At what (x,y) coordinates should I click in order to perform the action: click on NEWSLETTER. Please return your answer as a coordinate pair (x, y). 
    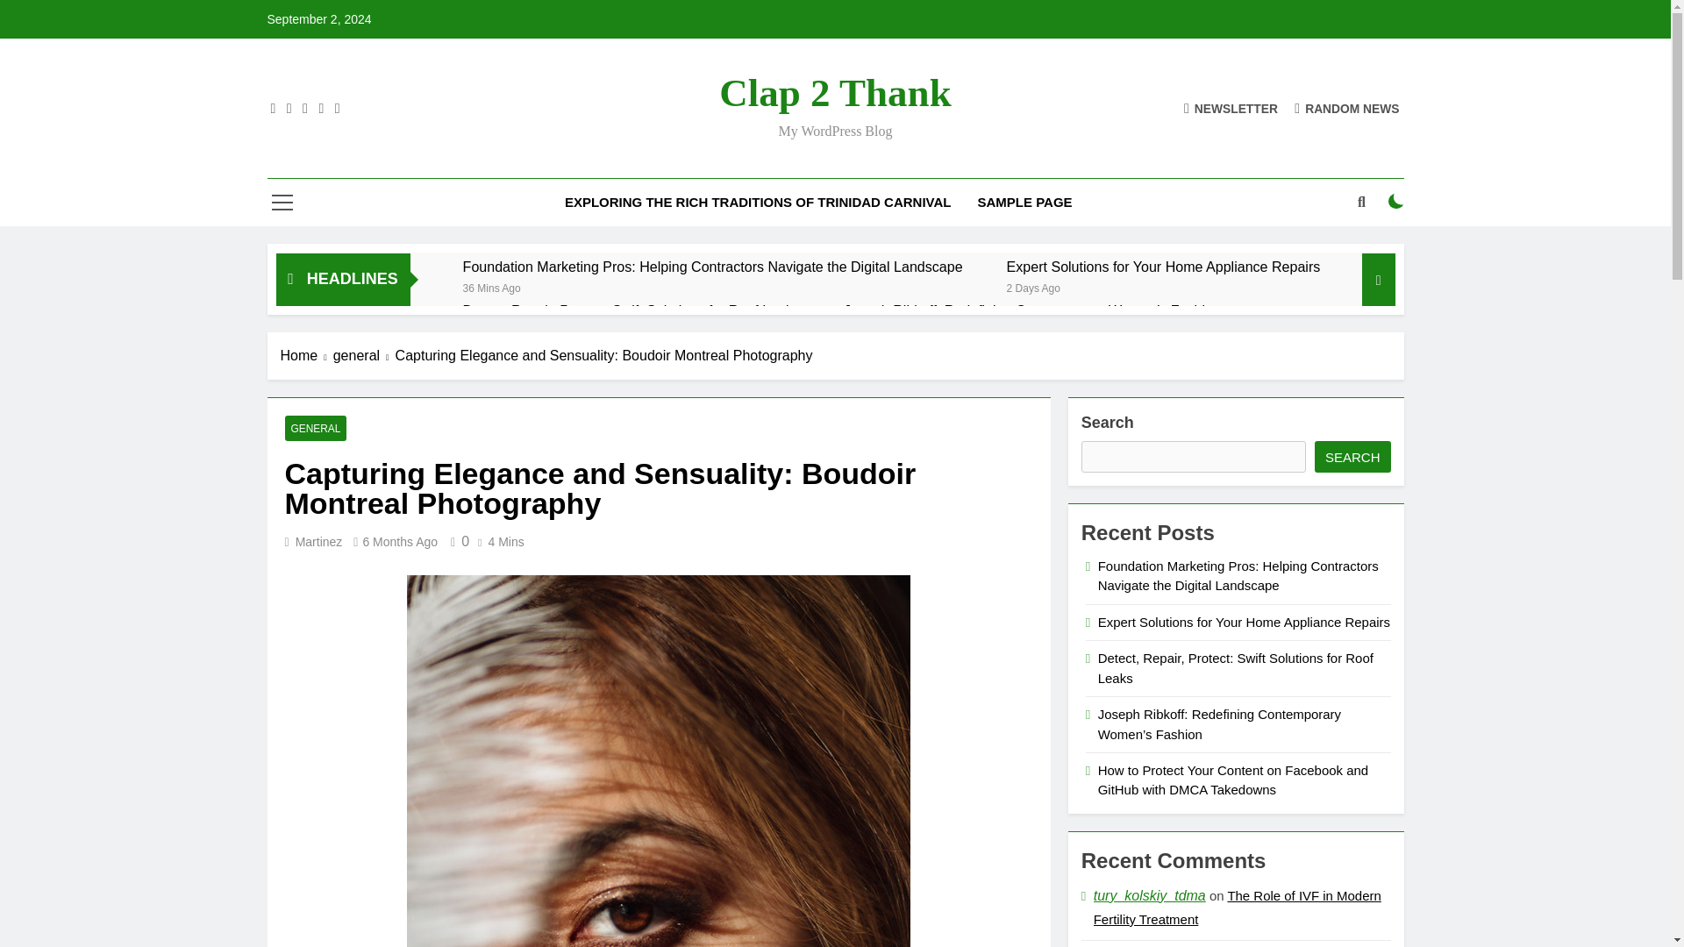
    Looking at the image, I should click on (1231, 107).